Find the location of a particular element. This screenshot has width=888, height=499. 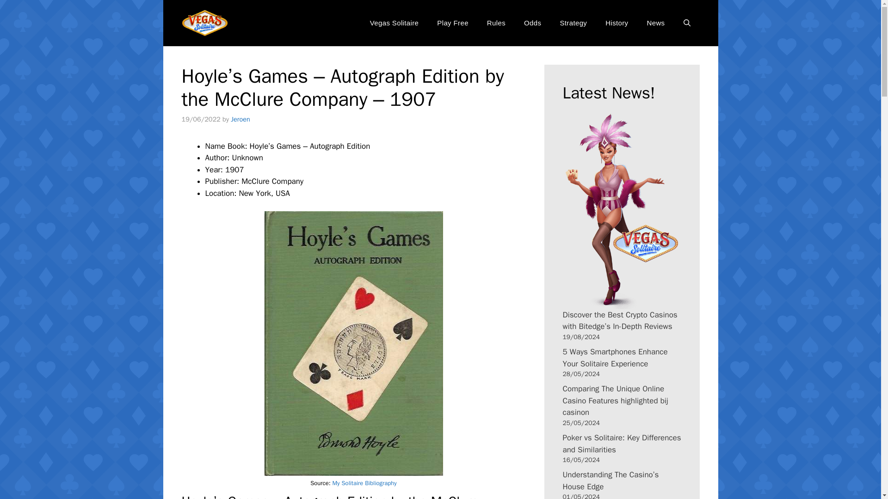

5 Ways Smartphones Enhance Your Solitaire Experience is located at coordinates (615, 358).